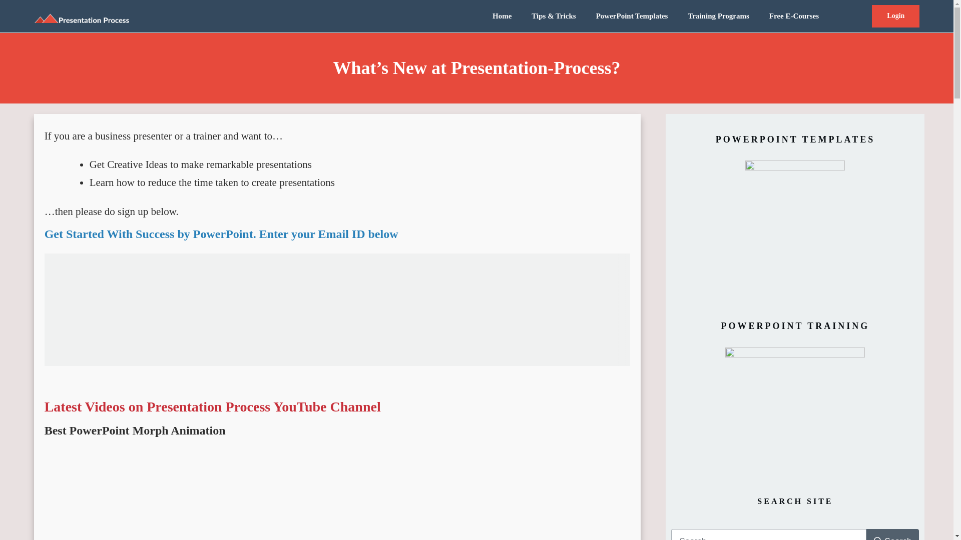 Image resolution: width=961 pixels, height=540 pixels. What do you see at coordinates (718, 16) in the screenshot?
I see `Training Programs` at bounding box center [718, 16].